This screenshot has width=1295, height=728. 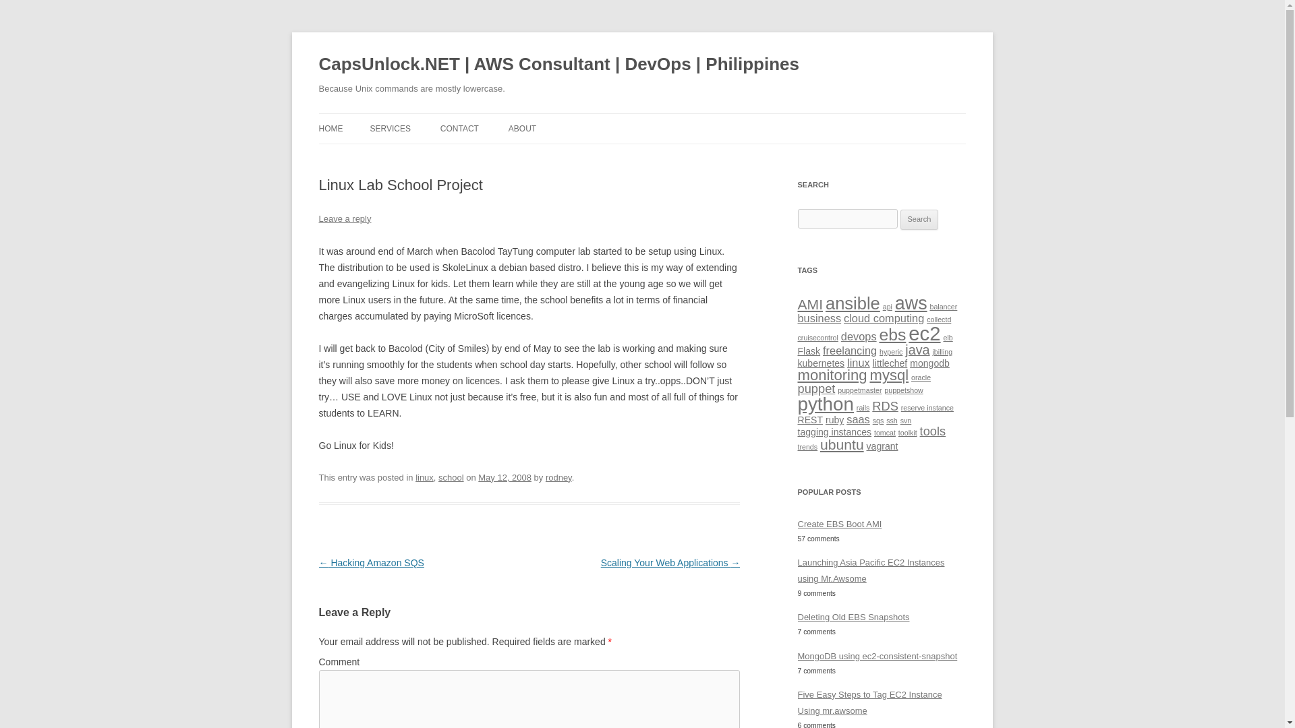 What do you see at coordinates (344, 218) in the screenshot?
I see `Leave a reply` at bounding box center [344, 218].